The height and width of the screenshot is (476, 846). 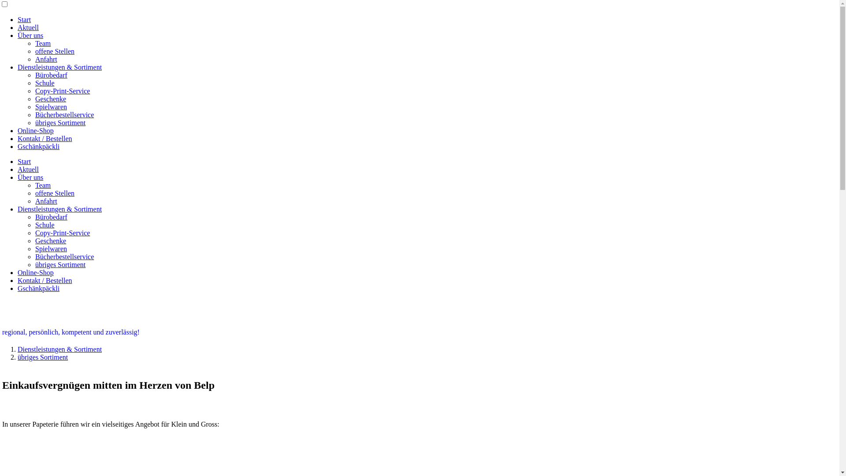 What do you see at coordinates (51, 249) in the screenshot?
I see `Spielwaren` at bounding box center [51, 249].